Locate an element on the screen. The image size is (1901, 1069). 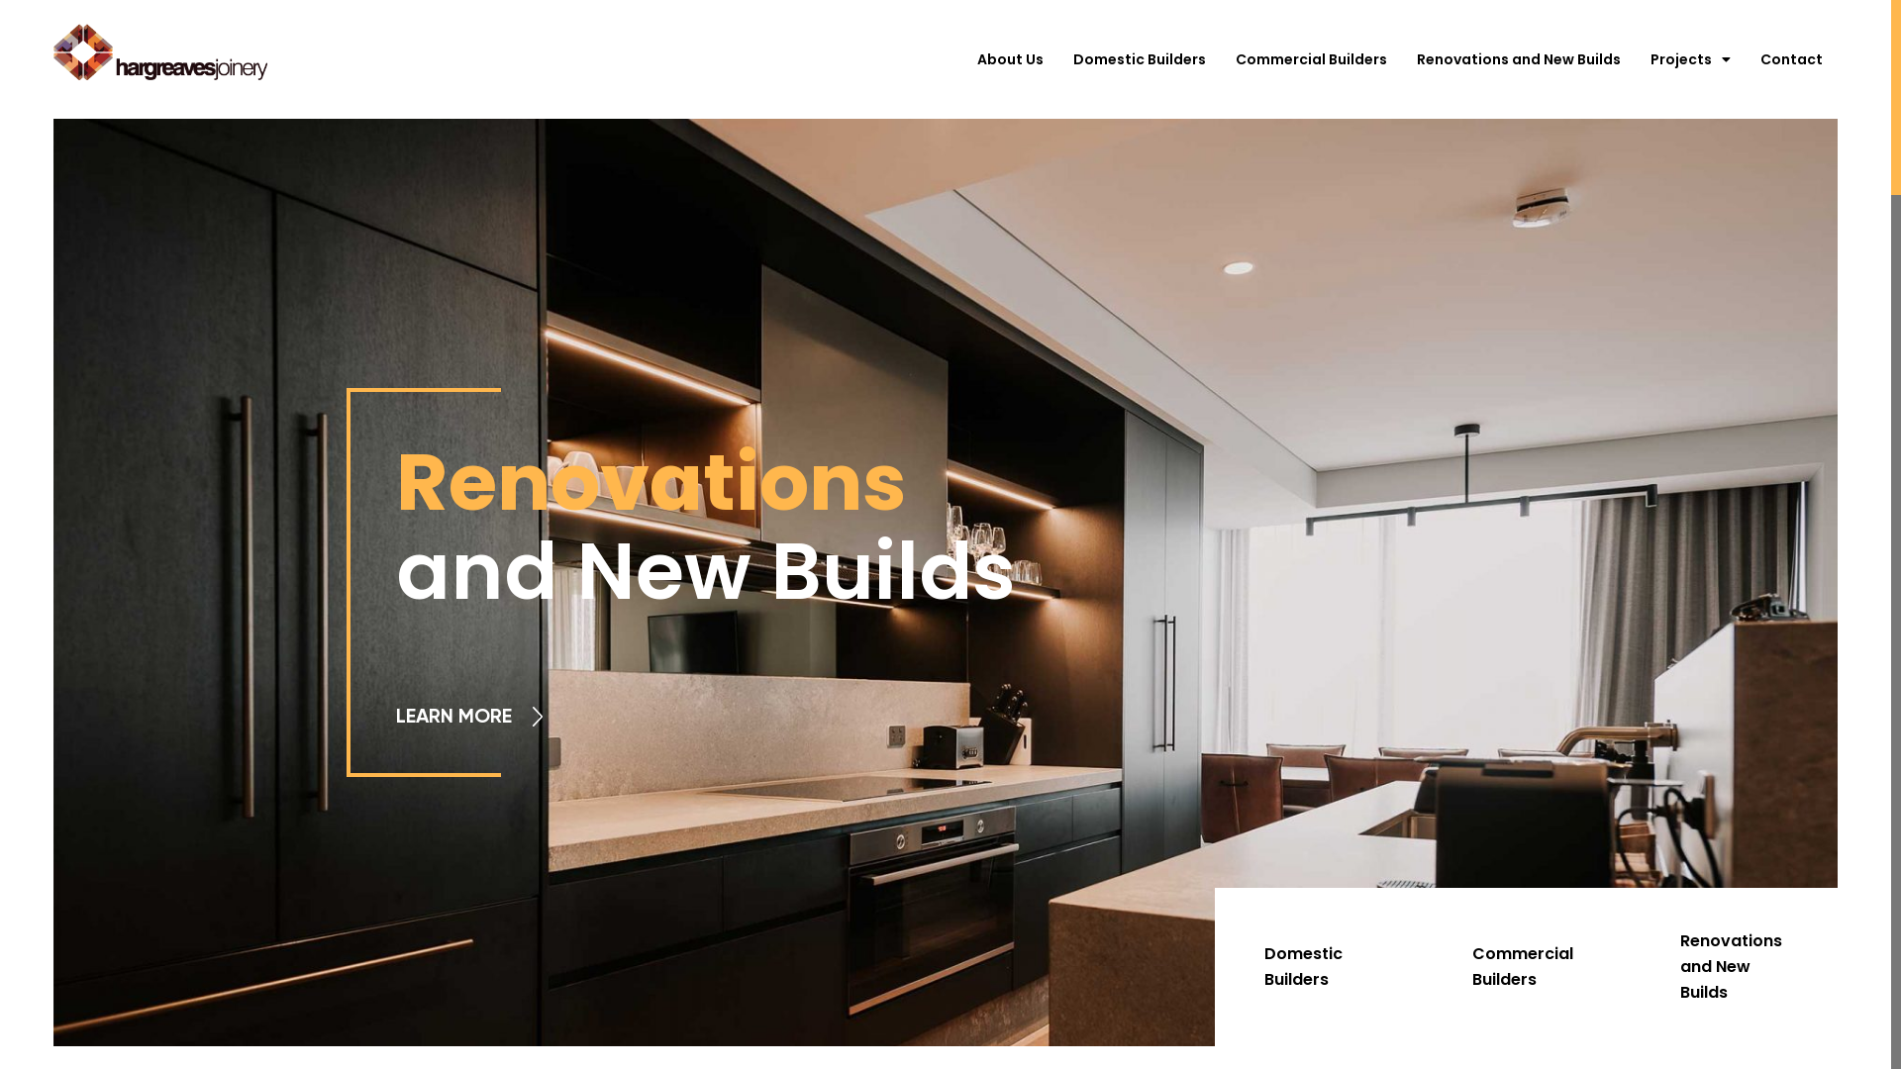
Contact is located at coordinates (946, 836).